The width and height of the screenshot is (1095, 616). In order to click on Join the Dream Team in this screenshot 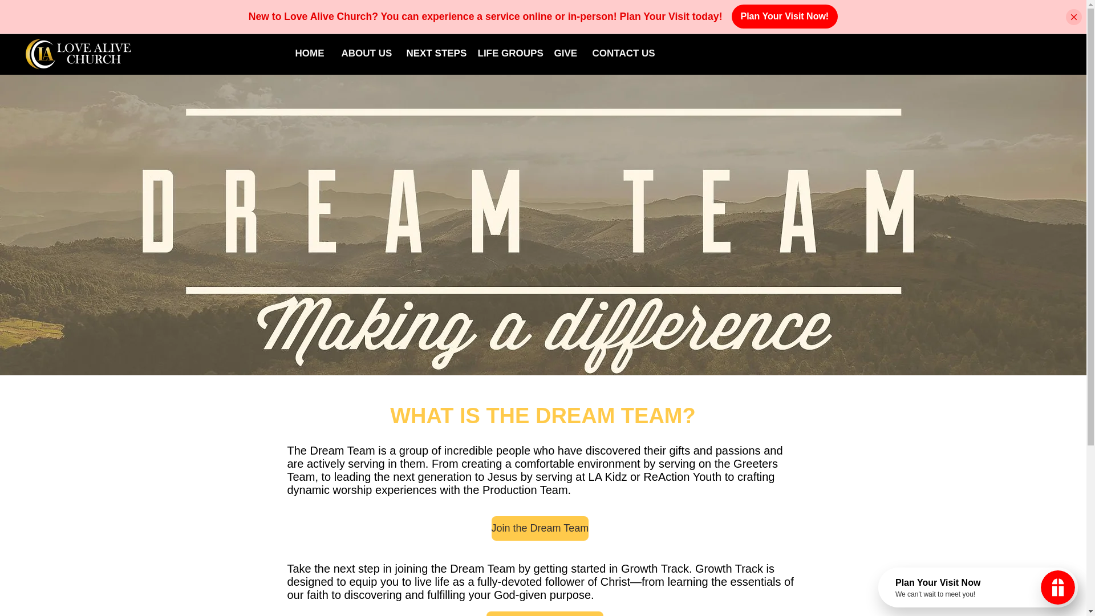, I will do `click(540, 528)`.